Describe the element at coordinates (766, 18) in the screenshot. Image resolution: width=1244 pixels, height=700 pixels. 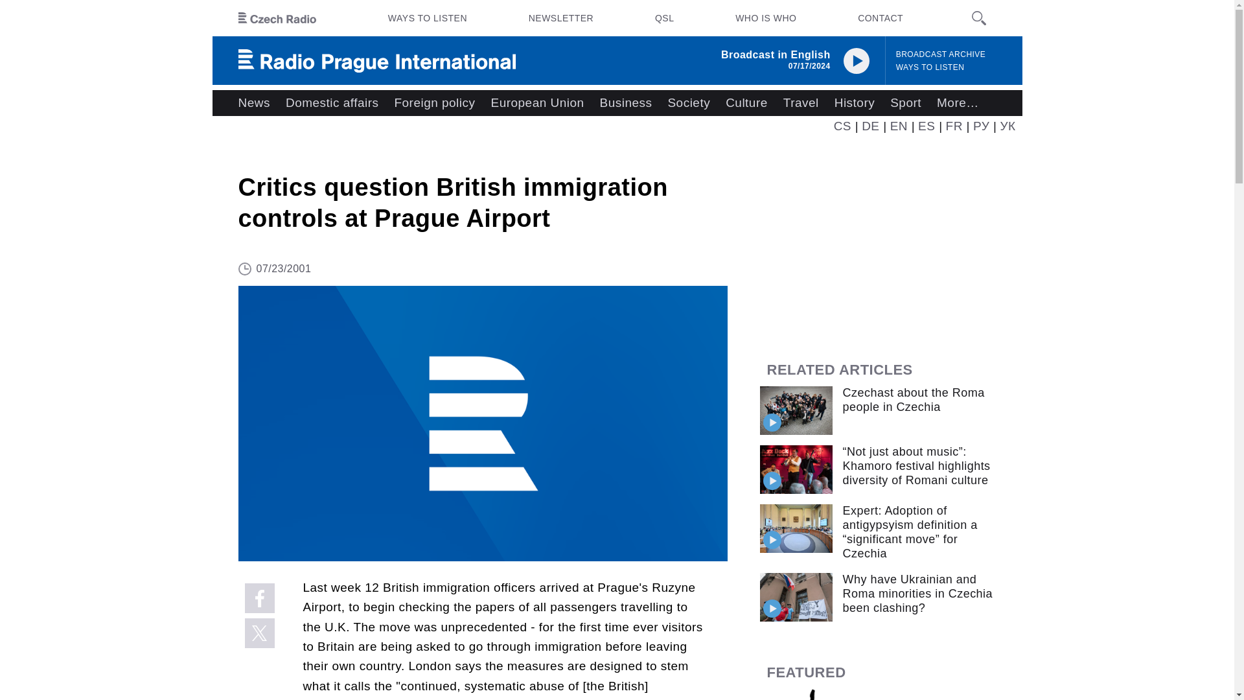
I see `WHO IS WHO` at that location.